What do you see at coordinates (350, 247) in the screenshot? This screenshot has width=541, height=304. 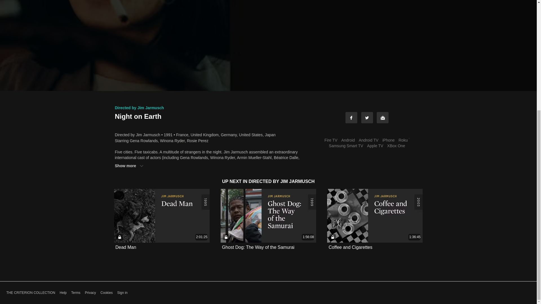 I see `Coffee and Cigarettes` at bounding box center [350, 247].